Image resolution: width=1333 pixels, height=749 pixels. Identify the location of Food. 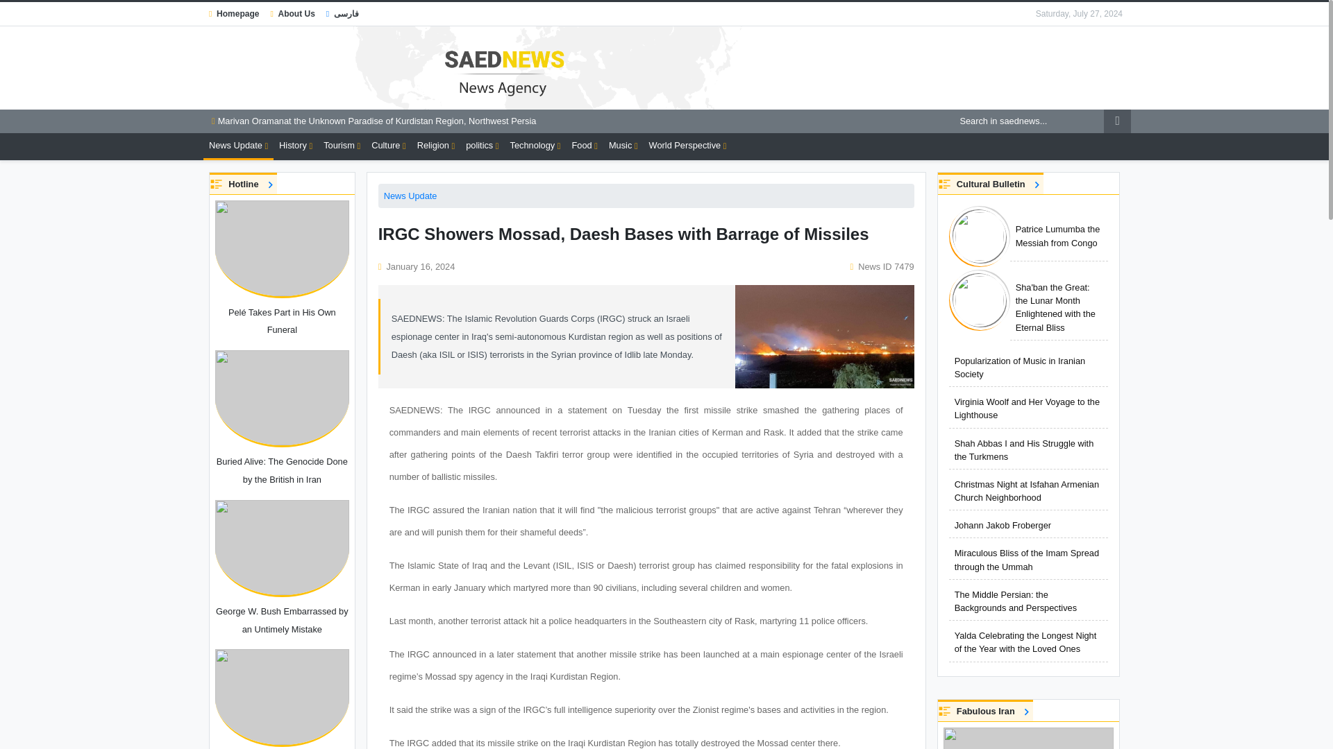
(585, 146).